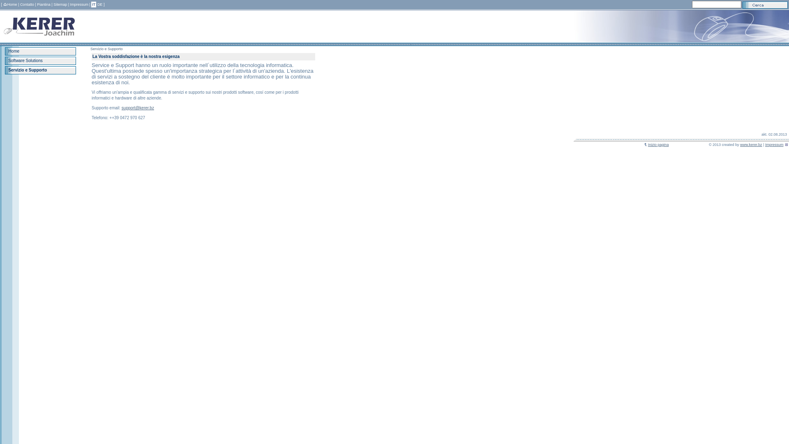 The image size is (789, 444). Describe the element at coordinates (100, 5) in the screenshot. I see `DE` at that location.